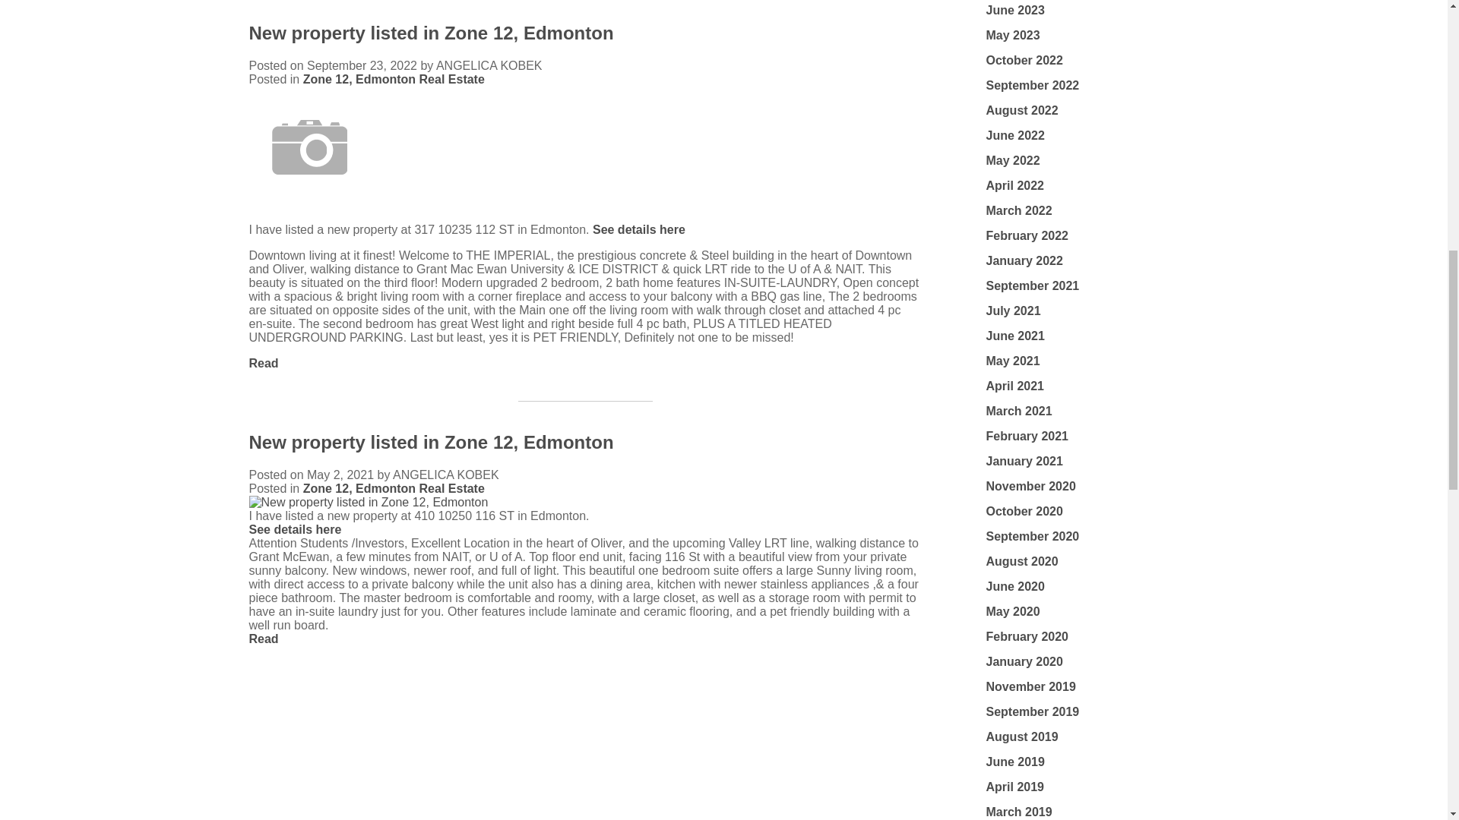 This screenshot has width=1459, height=820. I want to click on Buying, so click(467, 769).